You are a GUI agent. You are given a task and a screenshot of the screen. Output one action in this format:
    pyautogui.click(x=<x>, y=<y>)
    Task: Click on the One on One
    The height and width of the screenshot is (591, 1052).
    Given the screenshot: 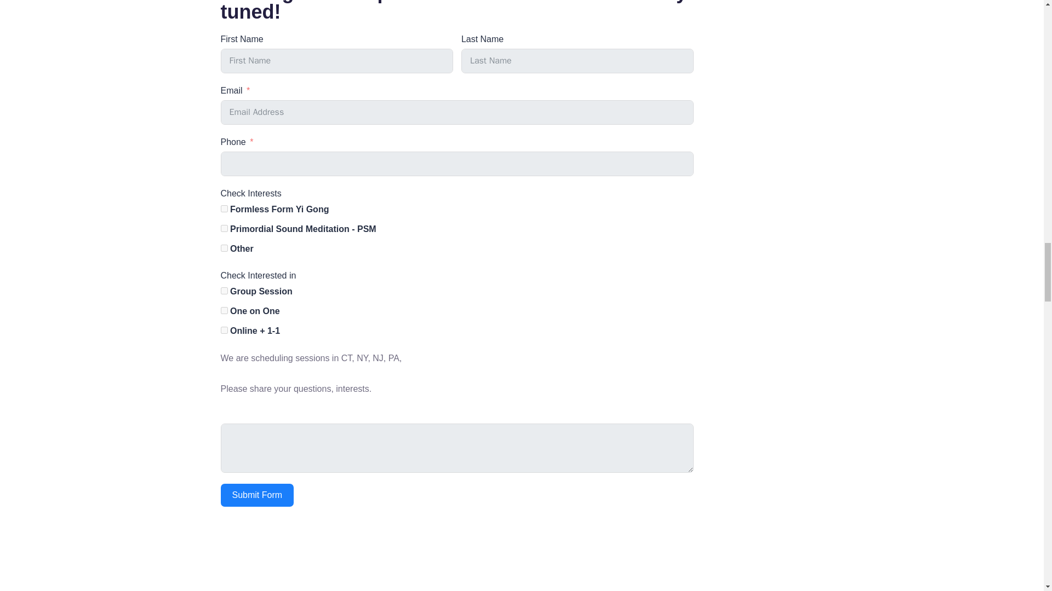 What is the action you would take?
    pyautogui.click(x=224, y=310)
    